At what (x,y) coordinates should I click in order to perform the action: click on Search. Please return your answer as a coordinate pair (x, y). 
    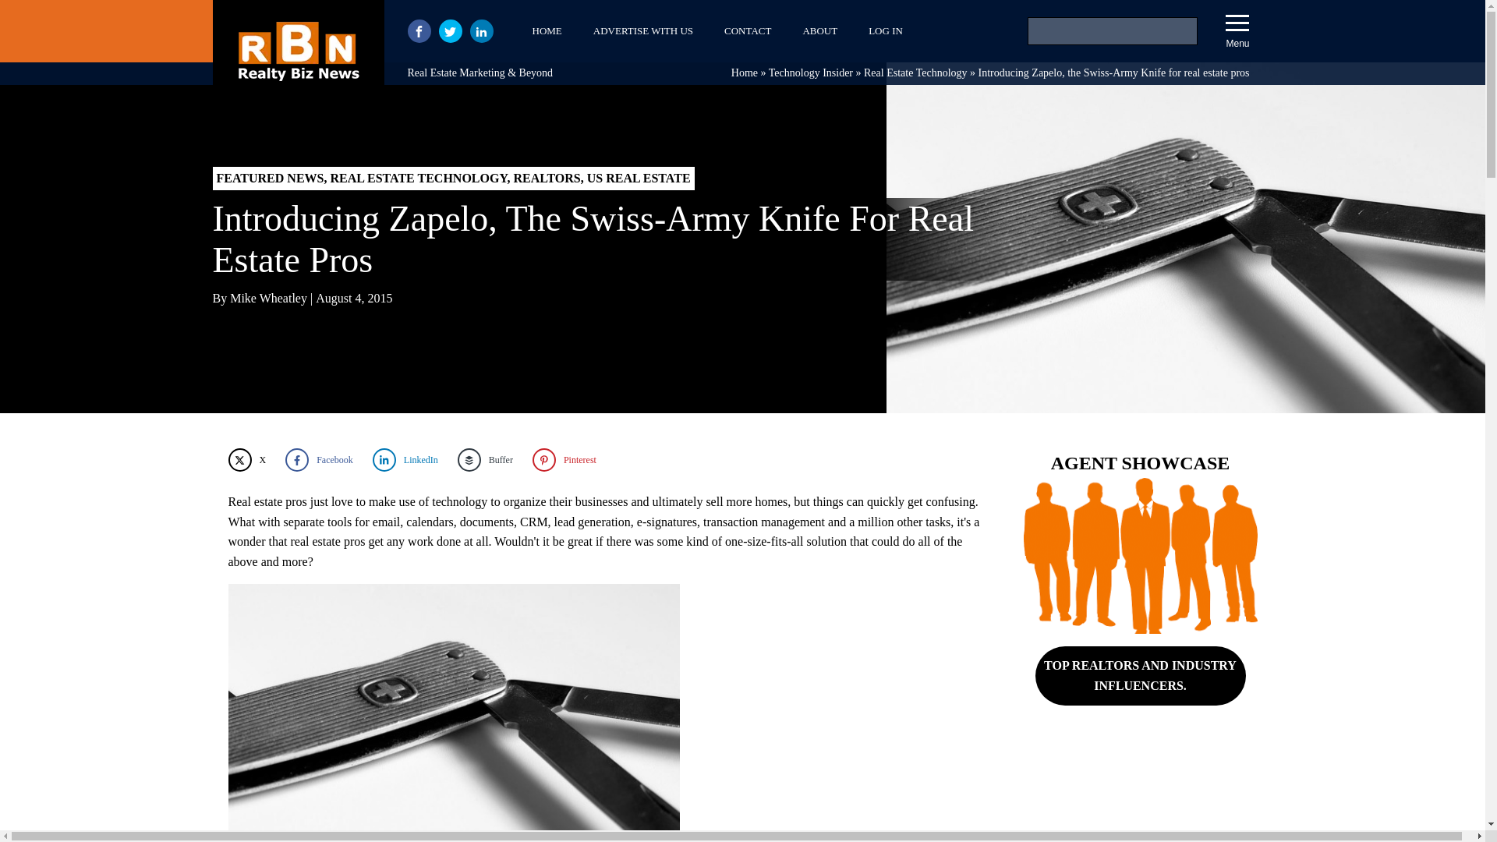
    Looking at the image, I should click on (32, 14).